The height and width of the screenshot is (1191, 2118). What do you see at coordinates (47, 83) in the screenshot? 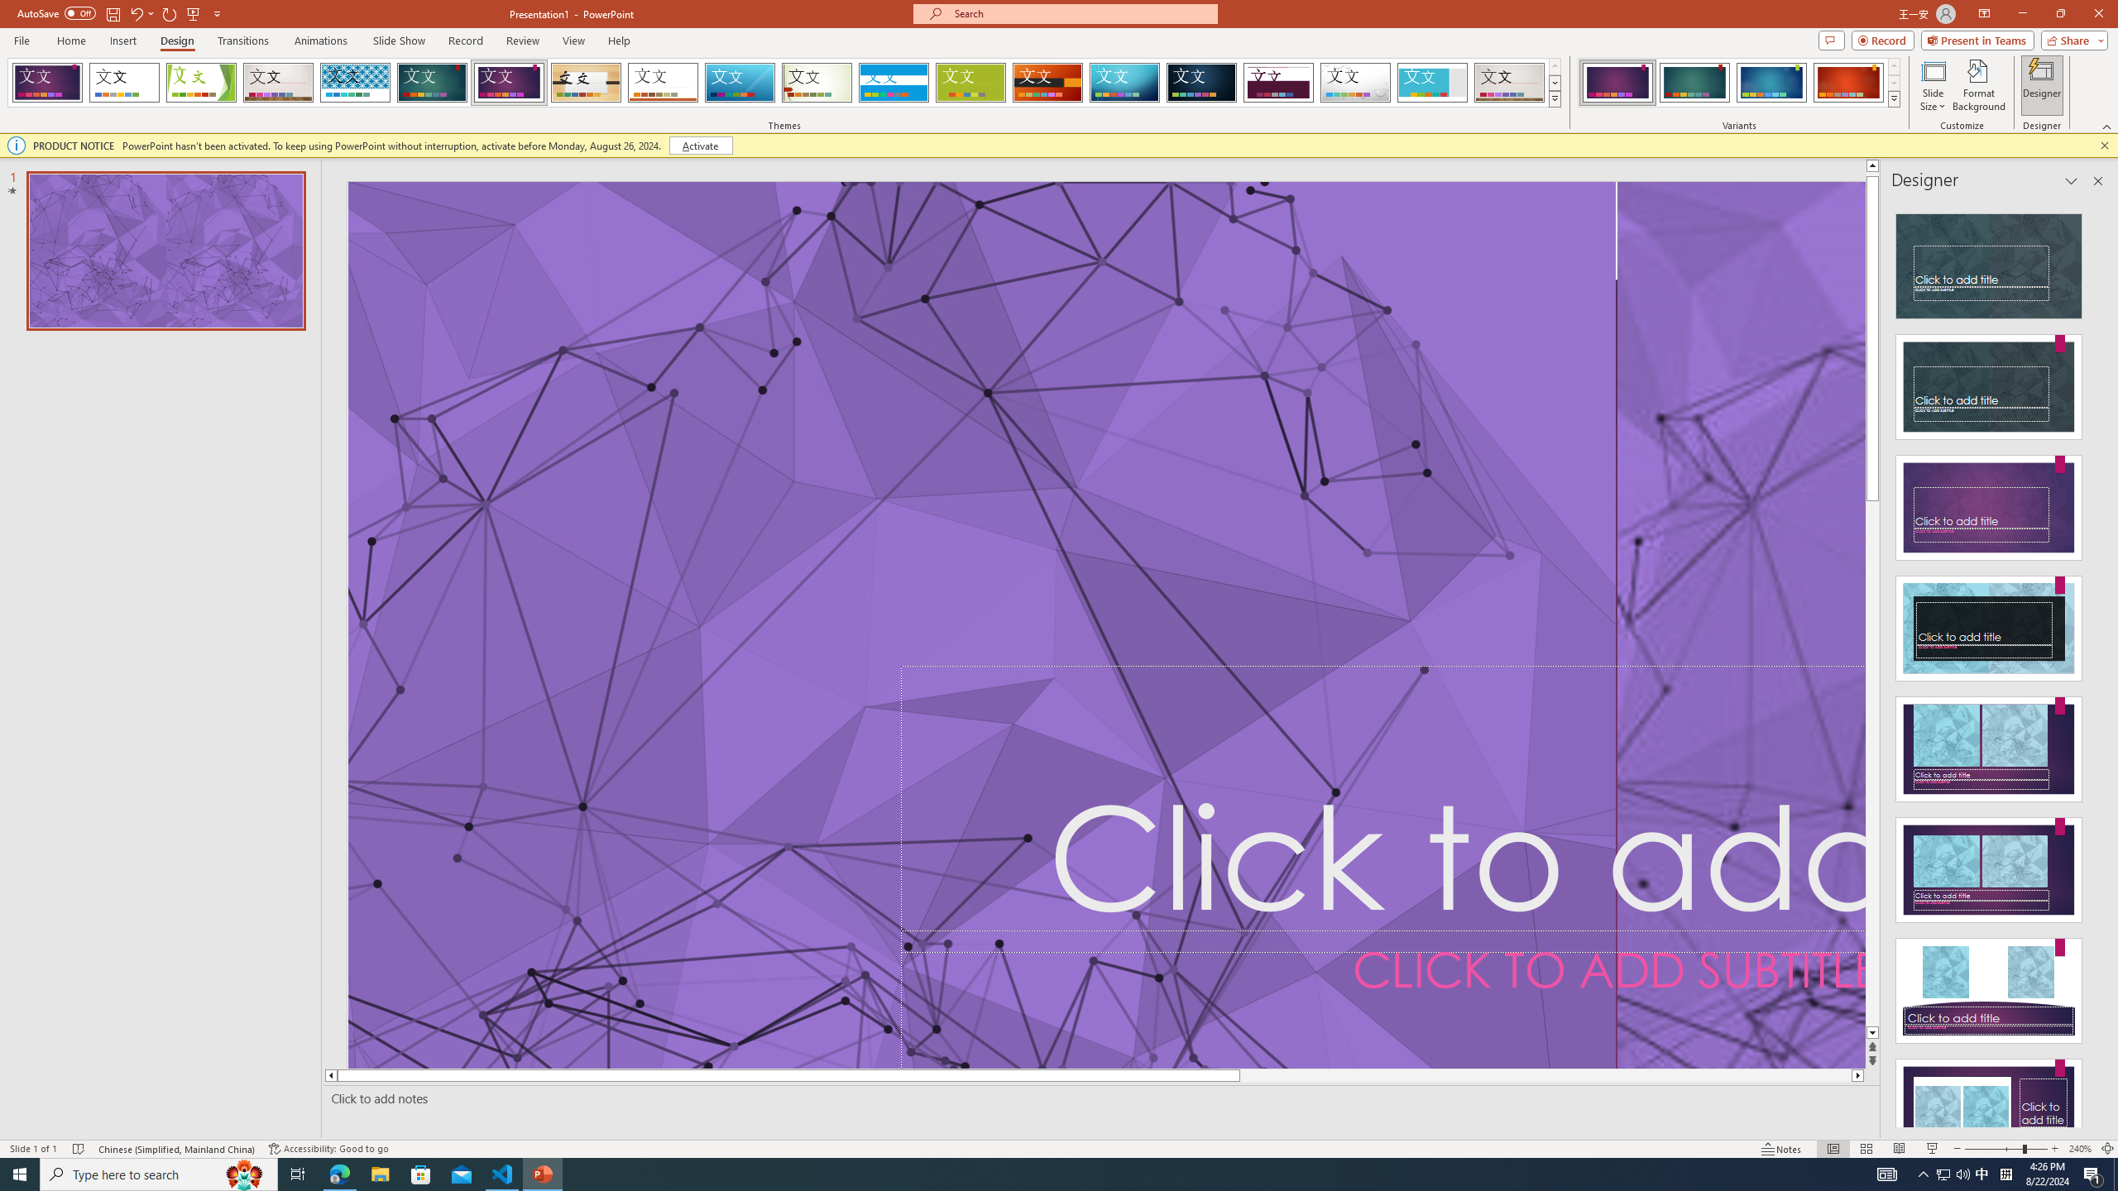
I see `FadeVTI` at bounding box center [47, 83].